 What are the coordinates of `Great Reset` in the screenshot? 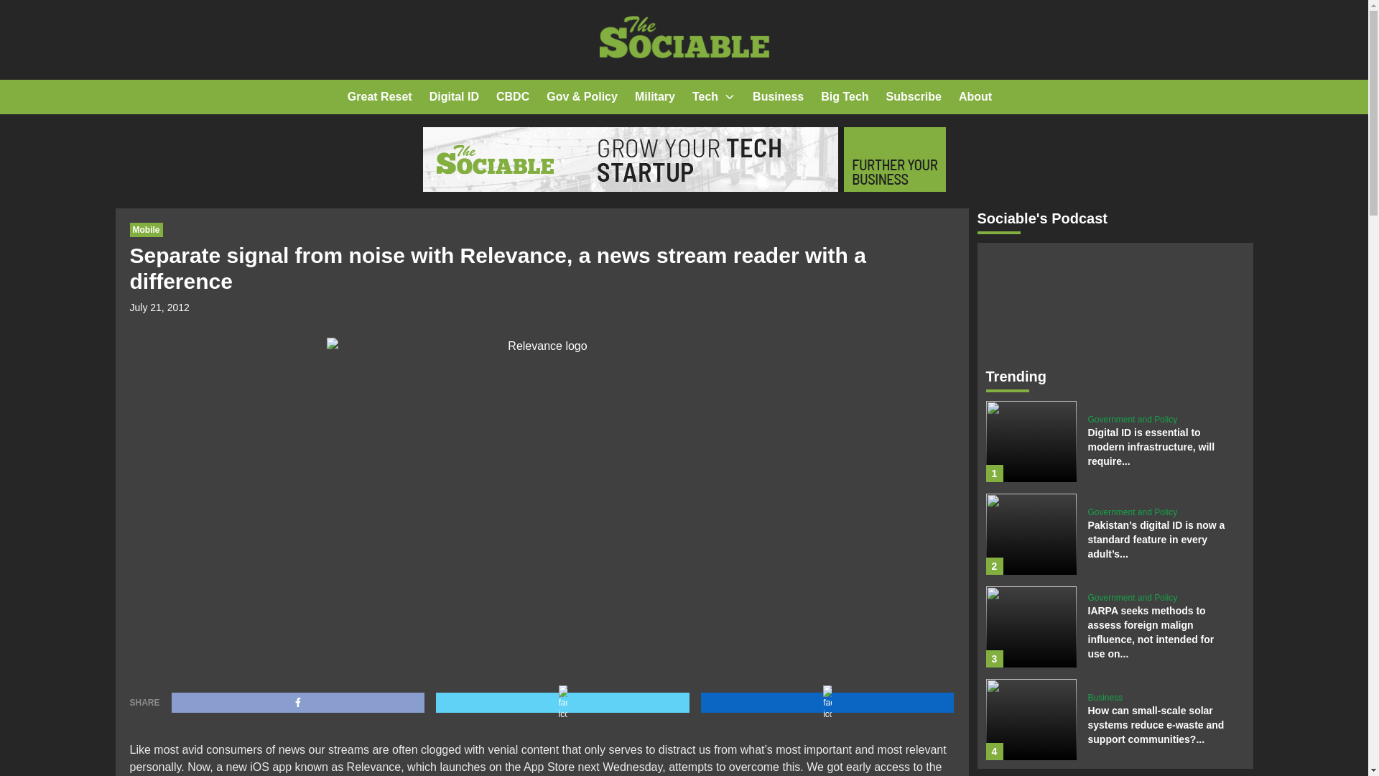 It's located at (379, 96).